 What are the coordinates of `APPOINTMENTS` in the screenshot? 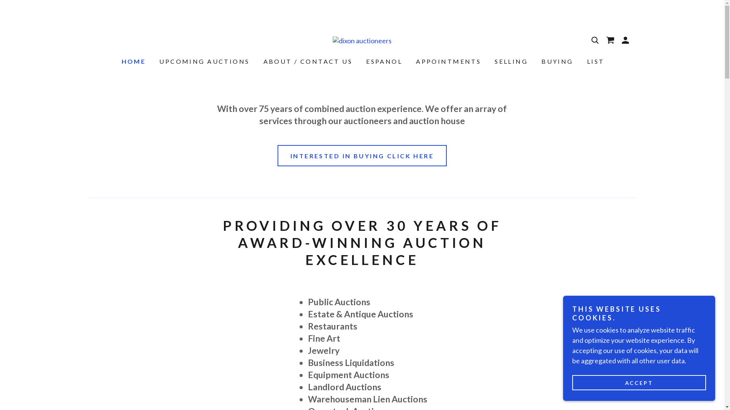 It's located at (448, 61).